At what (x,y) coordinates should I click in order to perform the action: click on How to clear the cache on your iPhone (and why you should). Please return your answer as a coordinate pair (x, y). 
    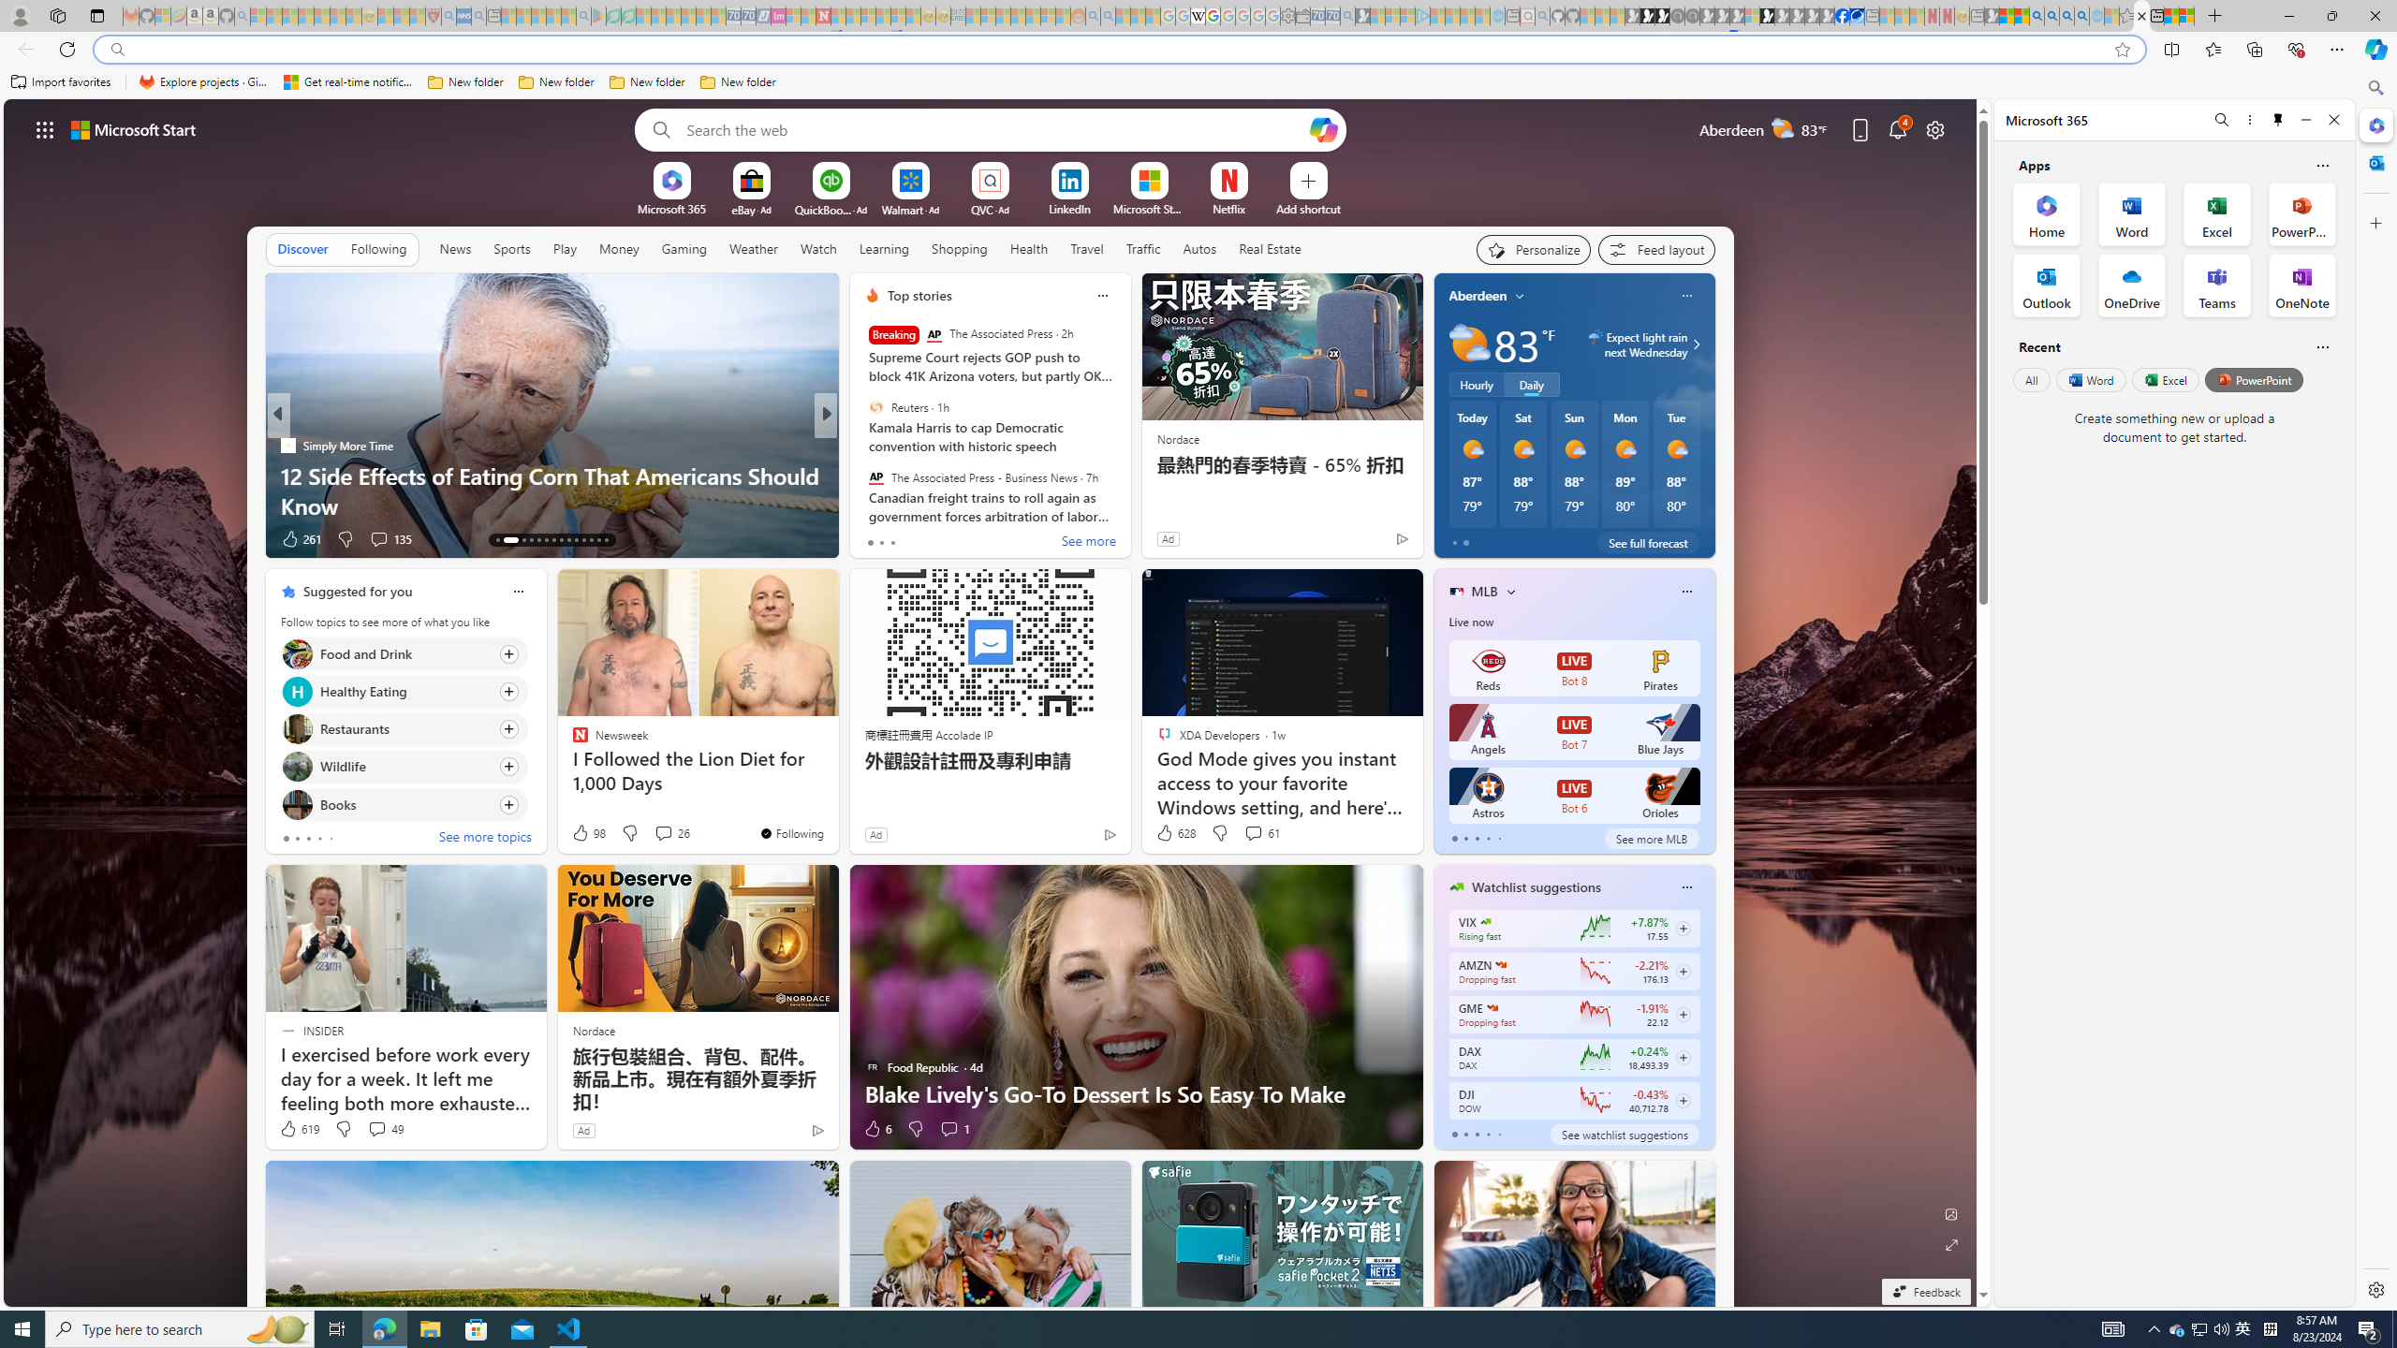
    Looking at the image, I should click on (1127, 491).